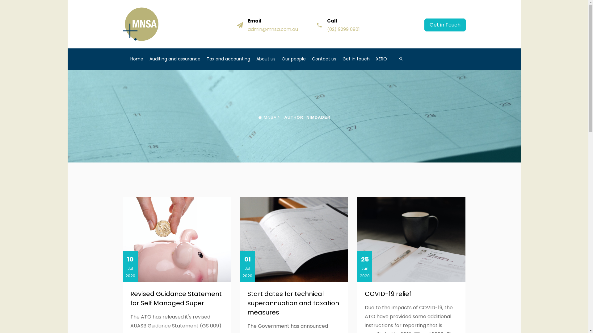 Image resolution: width=593 pixels, height=333 pixels. What do you see at coordinates (273, 29) in the screenshot?
I see `admin@mnsa.com.au` at bounding box center [273, 29].